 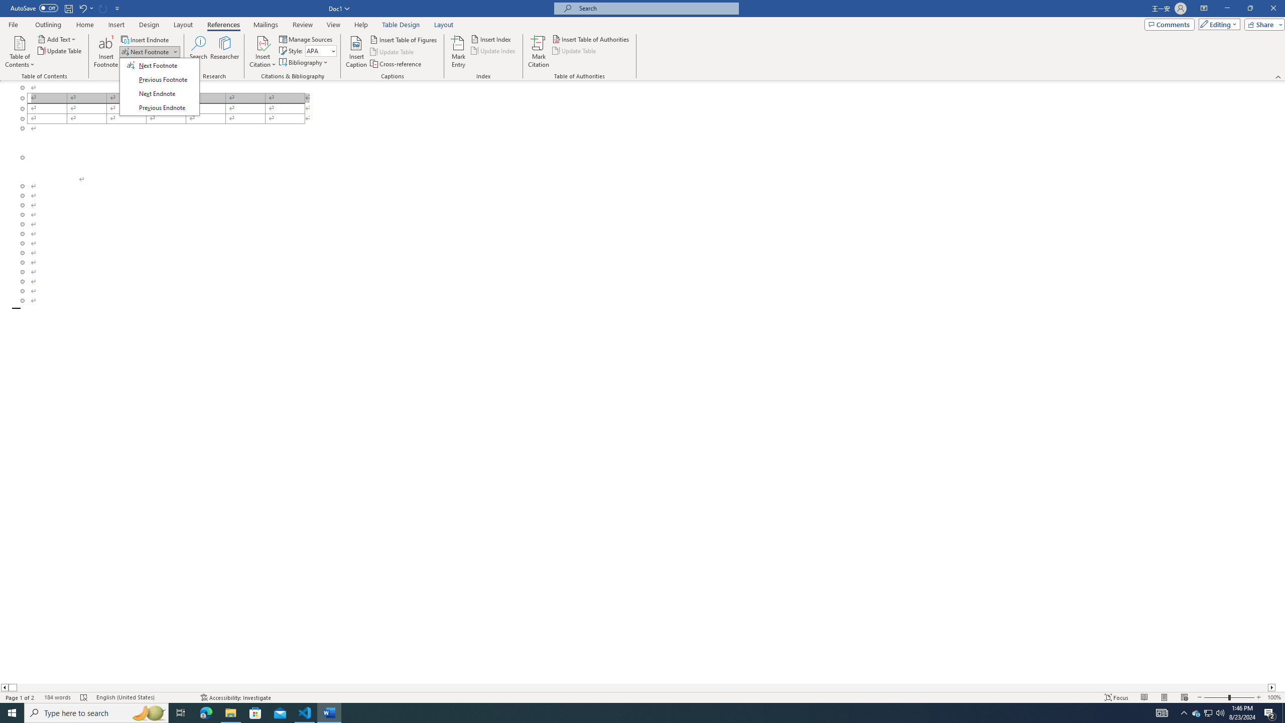 What do you see at coordinates (396, 64) in the screenshot?
I see `Cross-reference...` at bounding box center [396, 64].